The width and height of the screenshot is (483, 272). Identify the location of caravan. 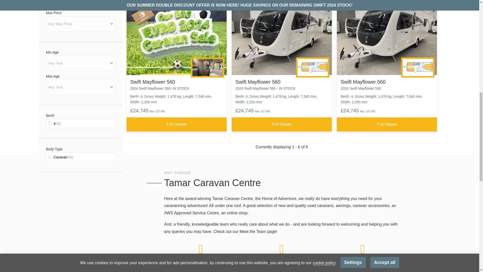
(50, 157).